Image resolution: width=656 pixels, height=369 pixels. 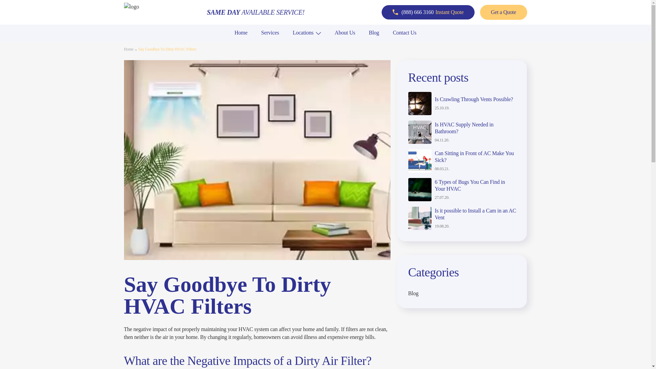 What do you see at coordinates (144, 44) in the screenshot?
I see `Boca Raton` at bounding box center [144, 44].